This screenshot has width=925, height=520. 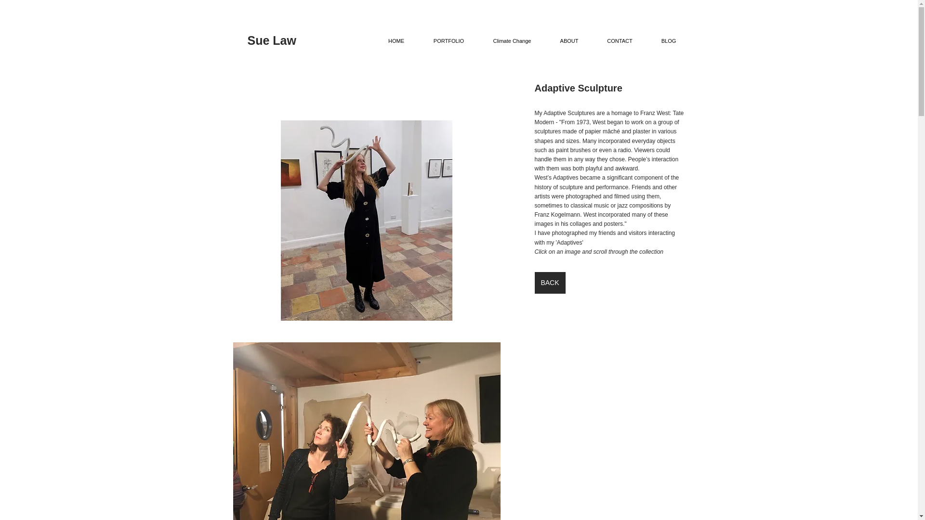 What do you see at coordinates (668, 40) in the screenshot?
I see `BLOG` at bounding box center [668, 40].